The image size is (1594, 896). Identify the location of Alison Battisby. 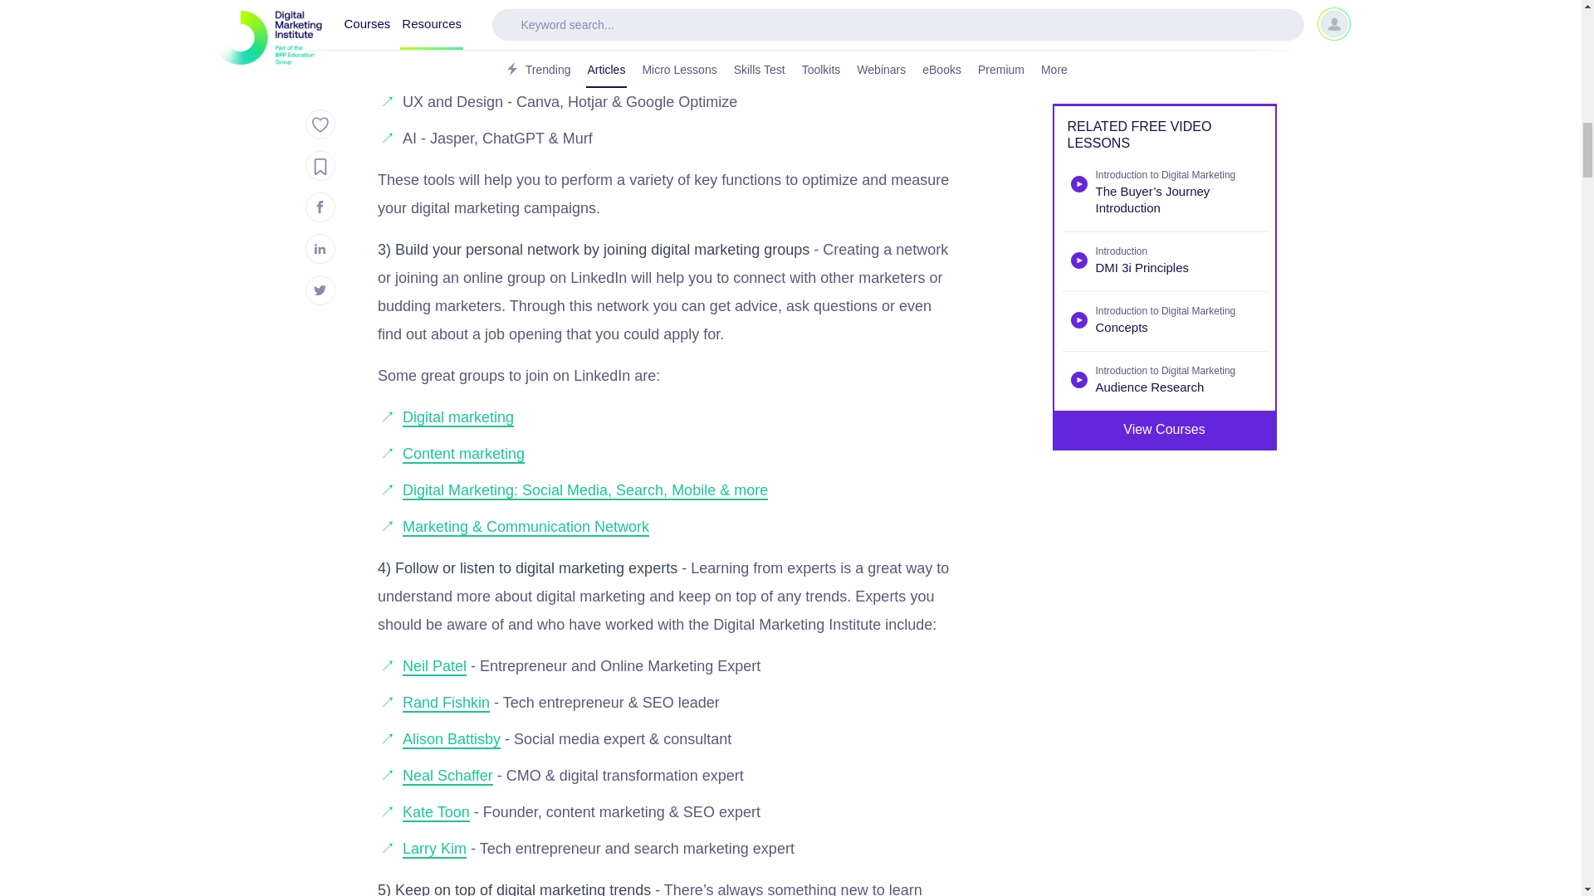
(452, 740).